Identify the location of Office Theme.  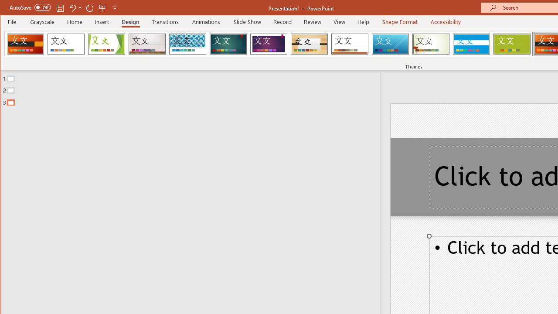
(66, 44).